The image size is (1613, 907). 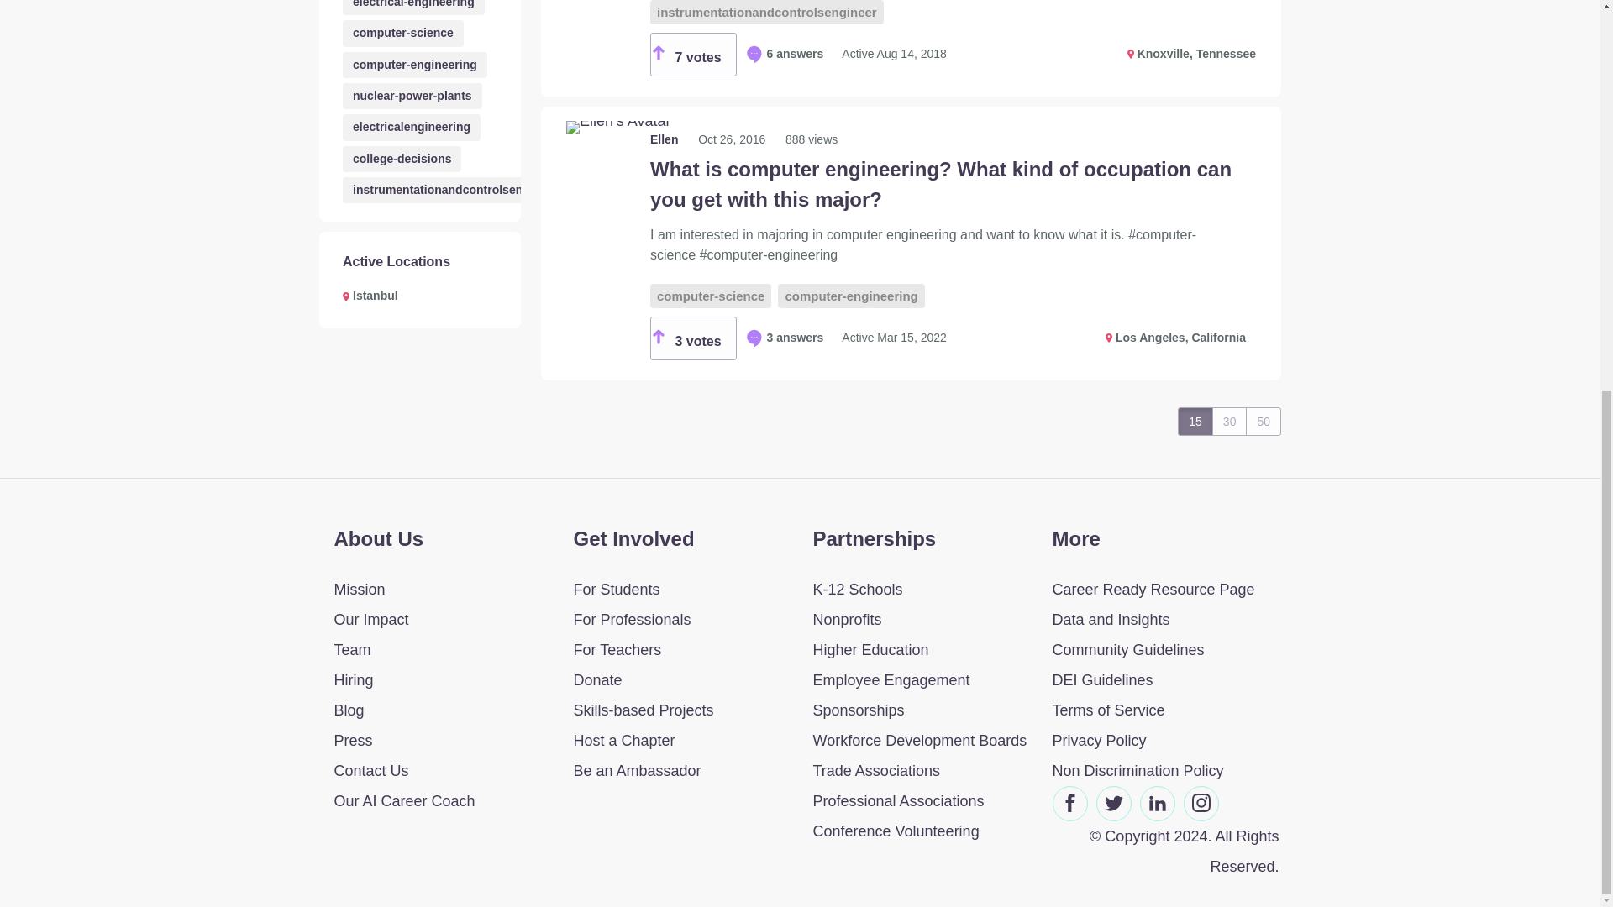 I want to click on electrical-engineering, so click(x=413, y=8).